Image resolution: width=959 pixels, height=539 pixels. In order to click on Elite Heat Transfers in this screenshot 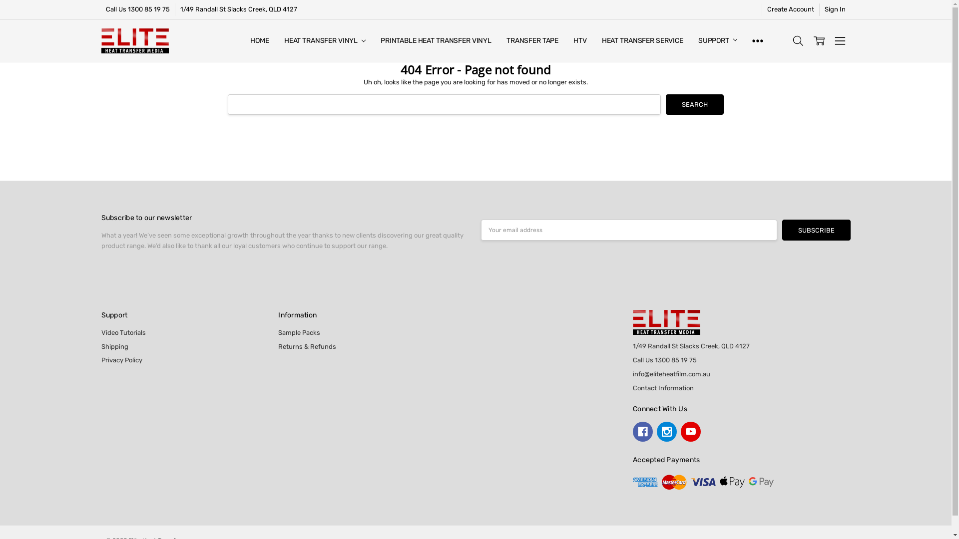, I will do `click(666, 322)`.